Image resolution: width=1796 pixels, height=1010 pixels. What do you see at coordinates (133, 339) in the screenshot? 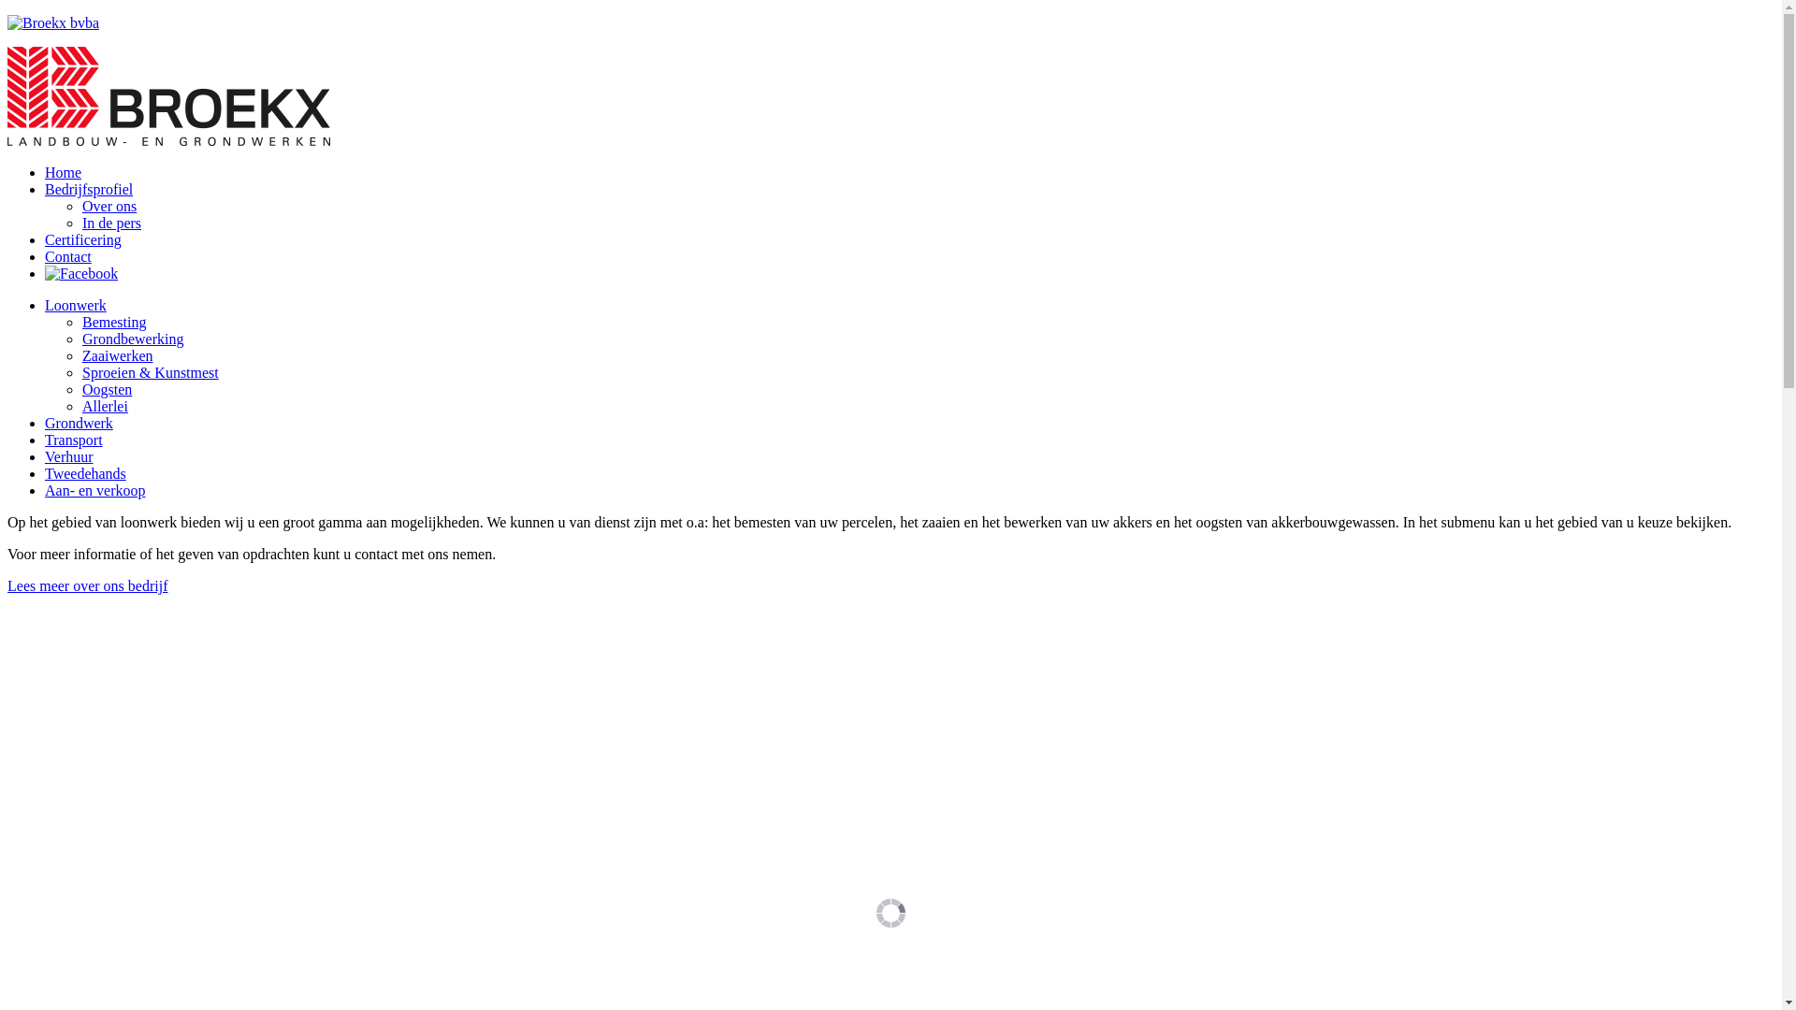
I see `Grondbewerking` at bounding box center [133, 339].